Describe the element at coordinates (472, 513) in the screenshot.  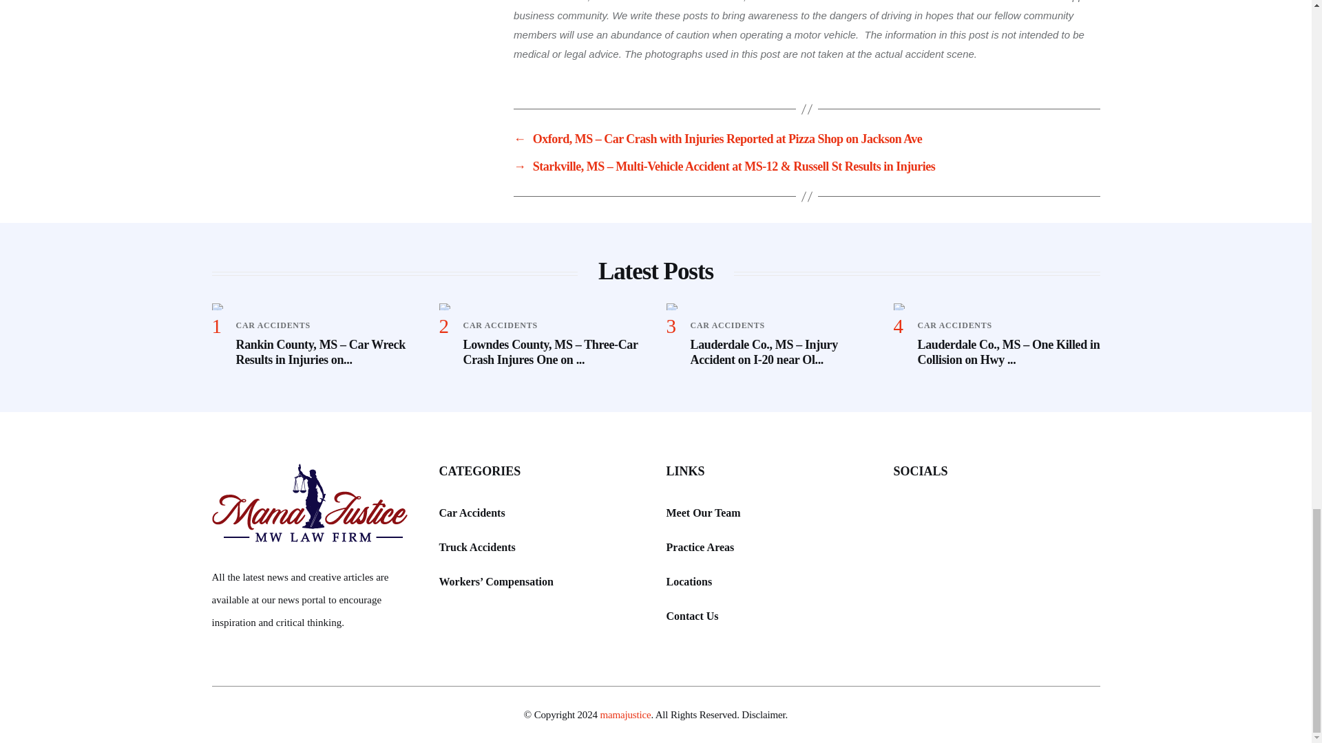
I see `Car Accidents` at that location.